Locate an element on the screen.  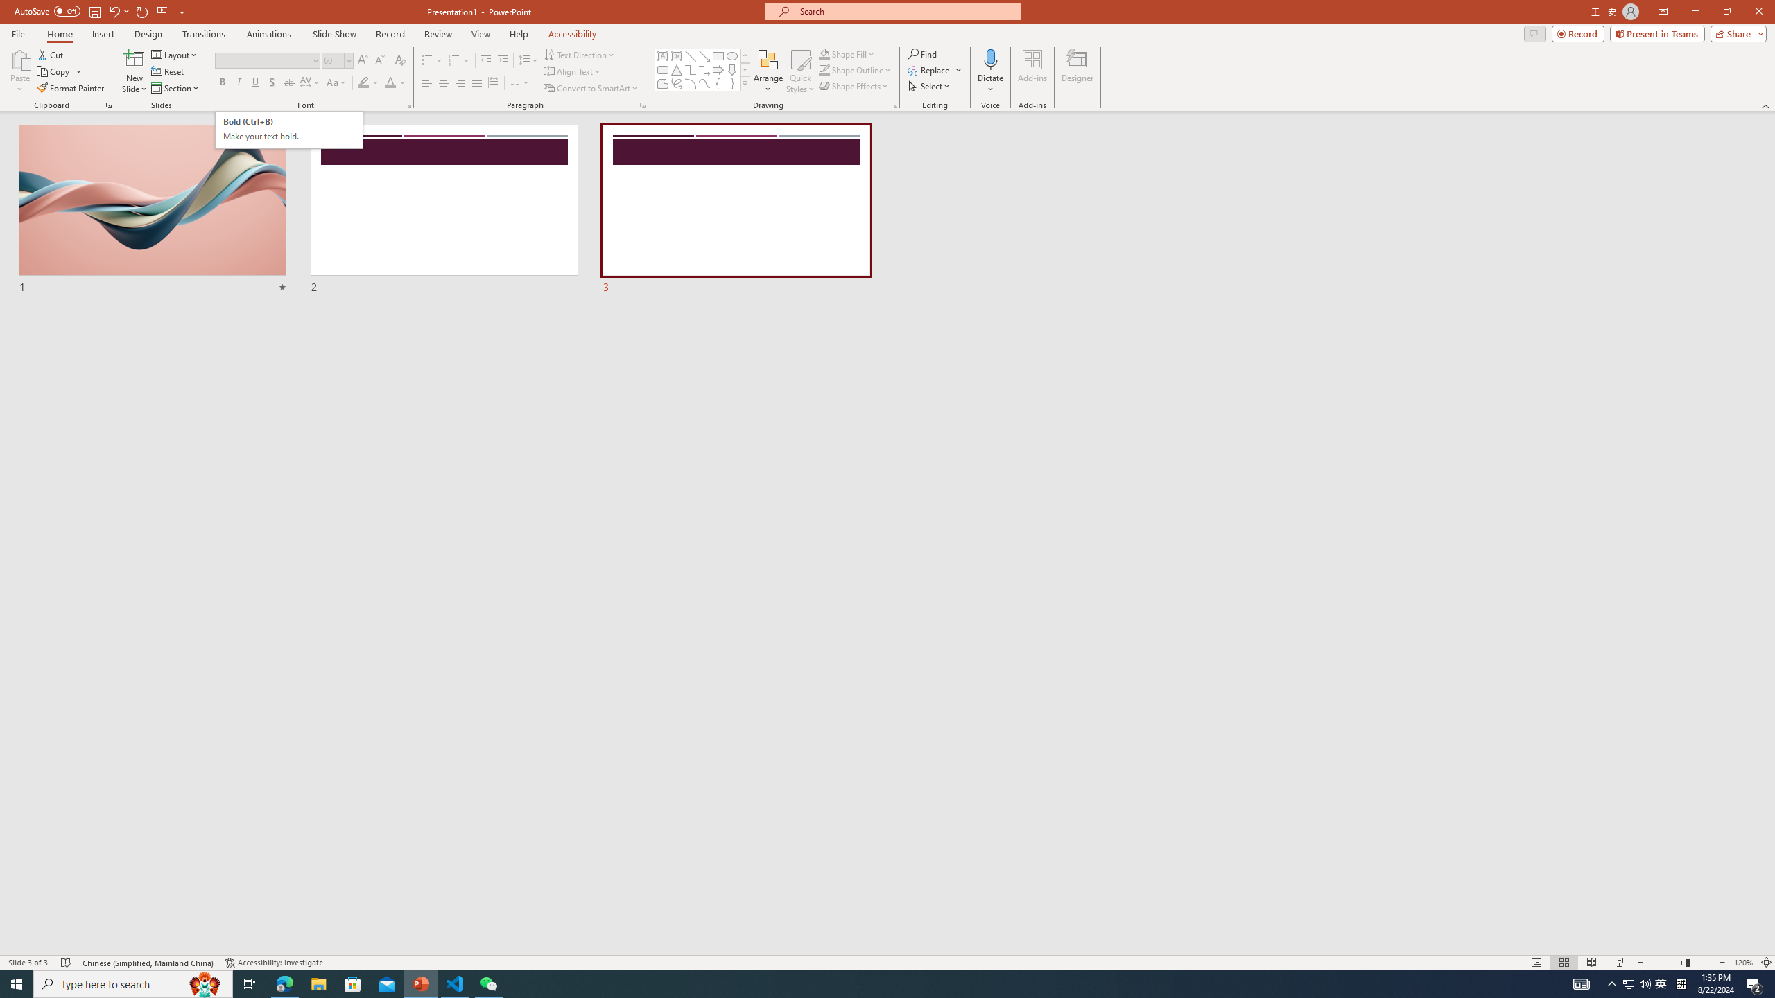
More Options is located at coordinates (990, 84).